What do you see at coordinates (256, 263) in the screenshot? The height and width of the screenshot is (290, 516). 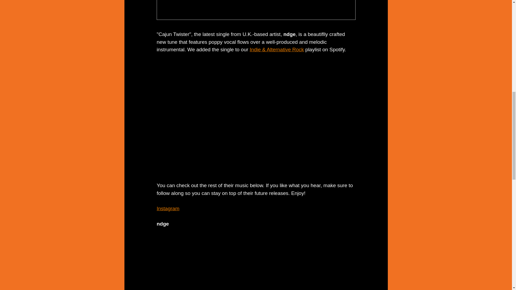 I see `remote content` at bounding box center [256, 263].